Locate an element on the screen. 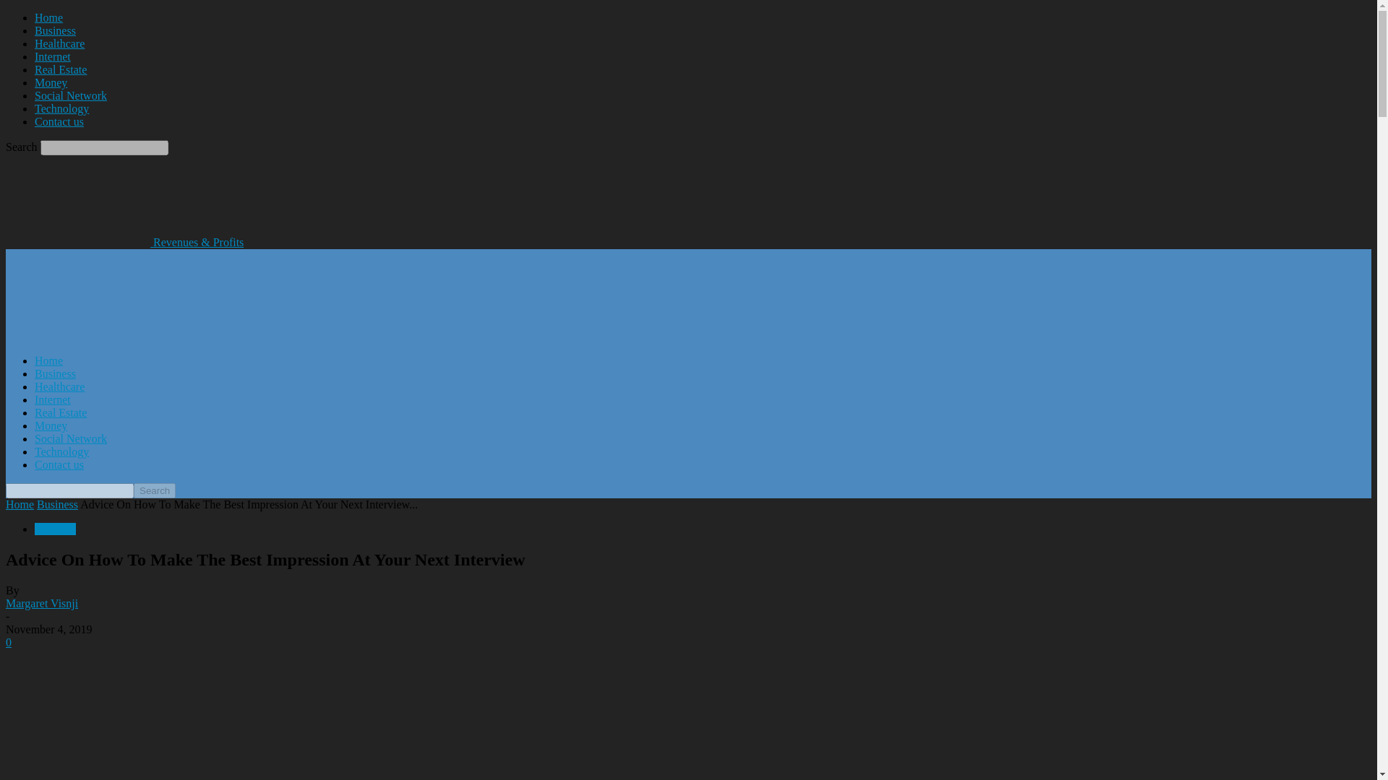 Image resolution: width=1388 pixels, height=780 pixels. Contact us is located at coordinates (59, 465).